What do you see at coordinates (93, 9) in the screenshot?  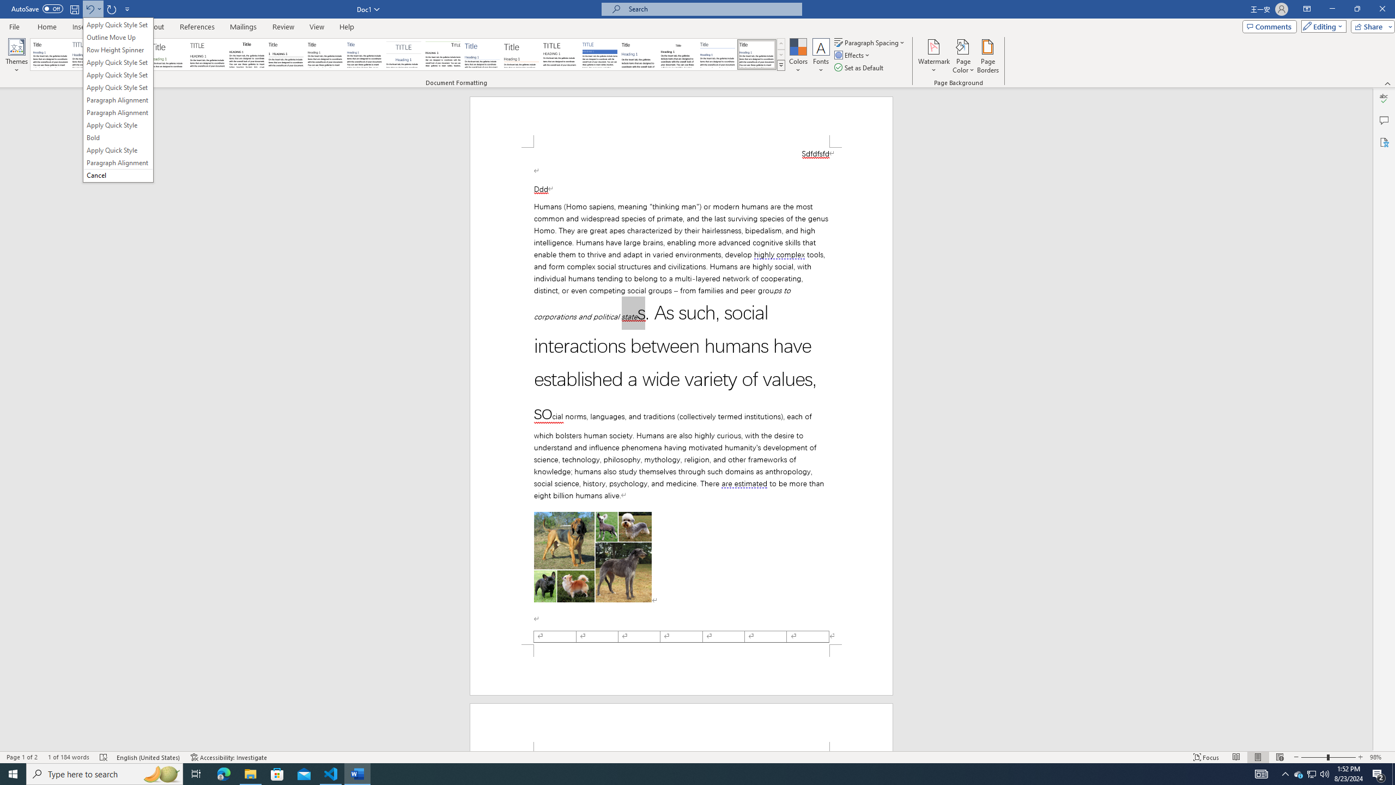 I see `Undo Apply Quick Style Set` at bounding box center [93, 9].